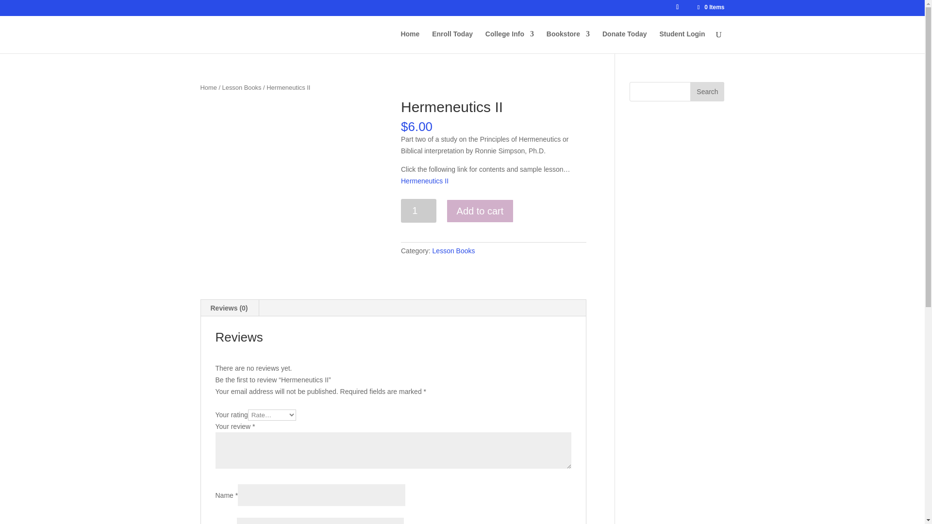 The image size is (932, 524). What do you see at coordinates (480, 211) in the screenshot?
I see `Add to cart` at bounding box center [480, 211].